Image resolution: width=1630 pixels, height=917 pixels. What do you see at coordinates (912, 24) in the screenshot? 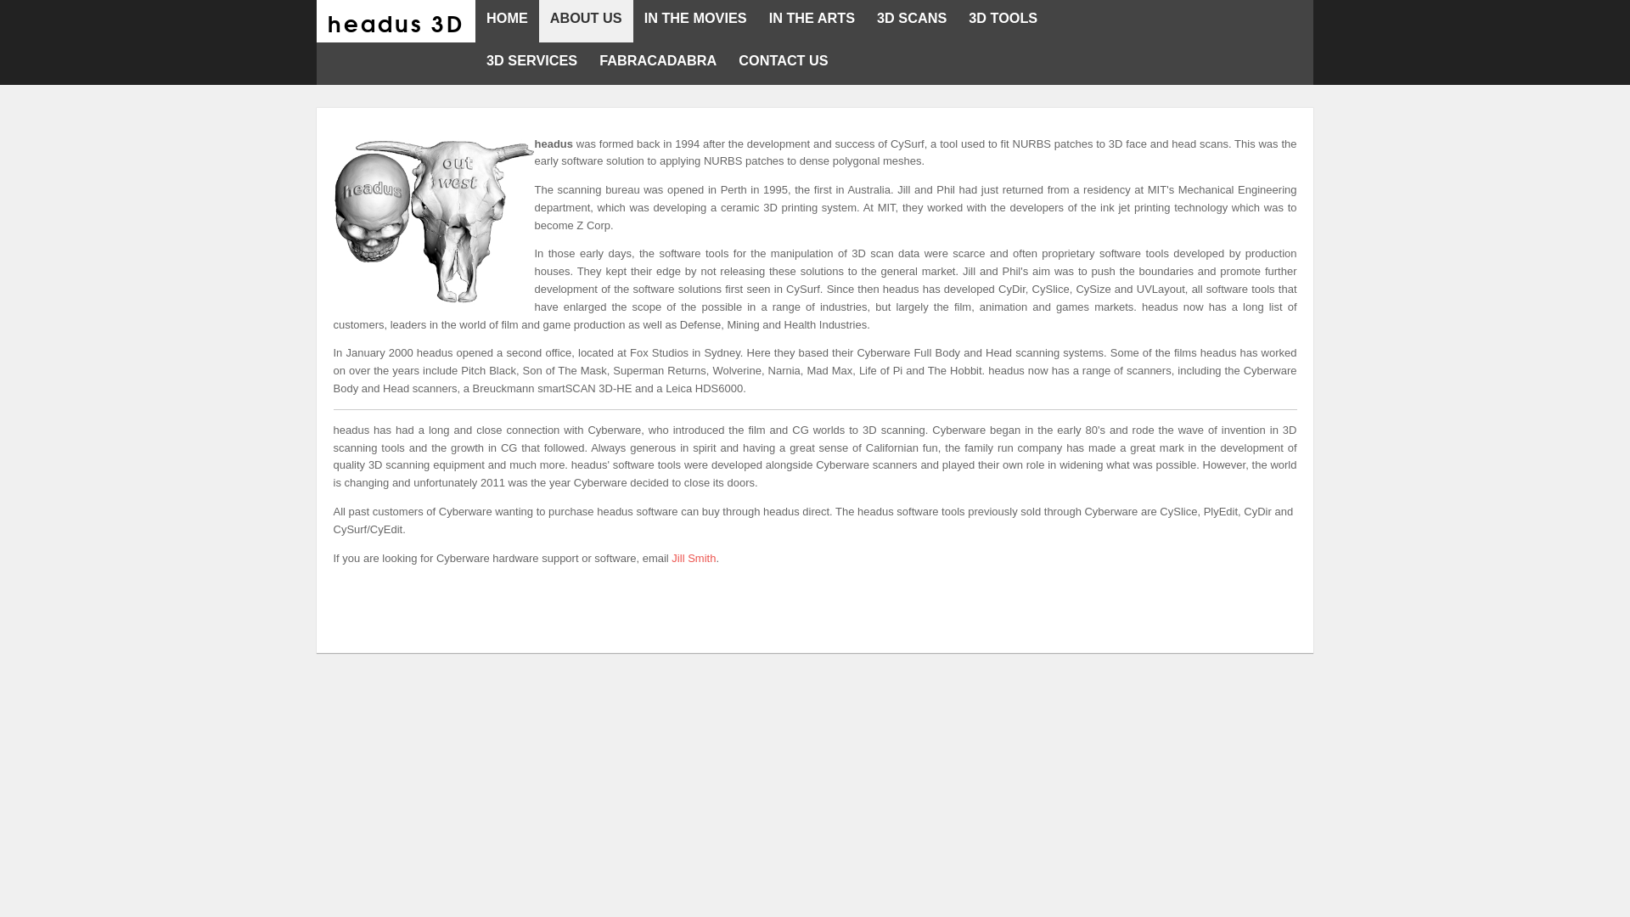
I see `3D SCANS` at bounding box center [912, 24].